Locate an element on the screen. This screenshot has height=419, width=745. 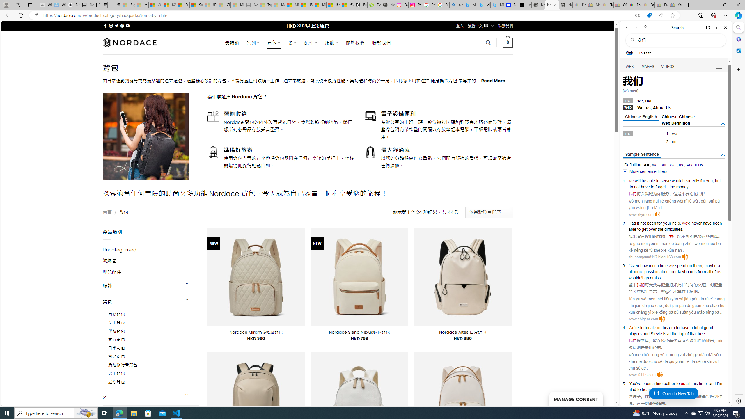
help is located at coordinates (676, 223).